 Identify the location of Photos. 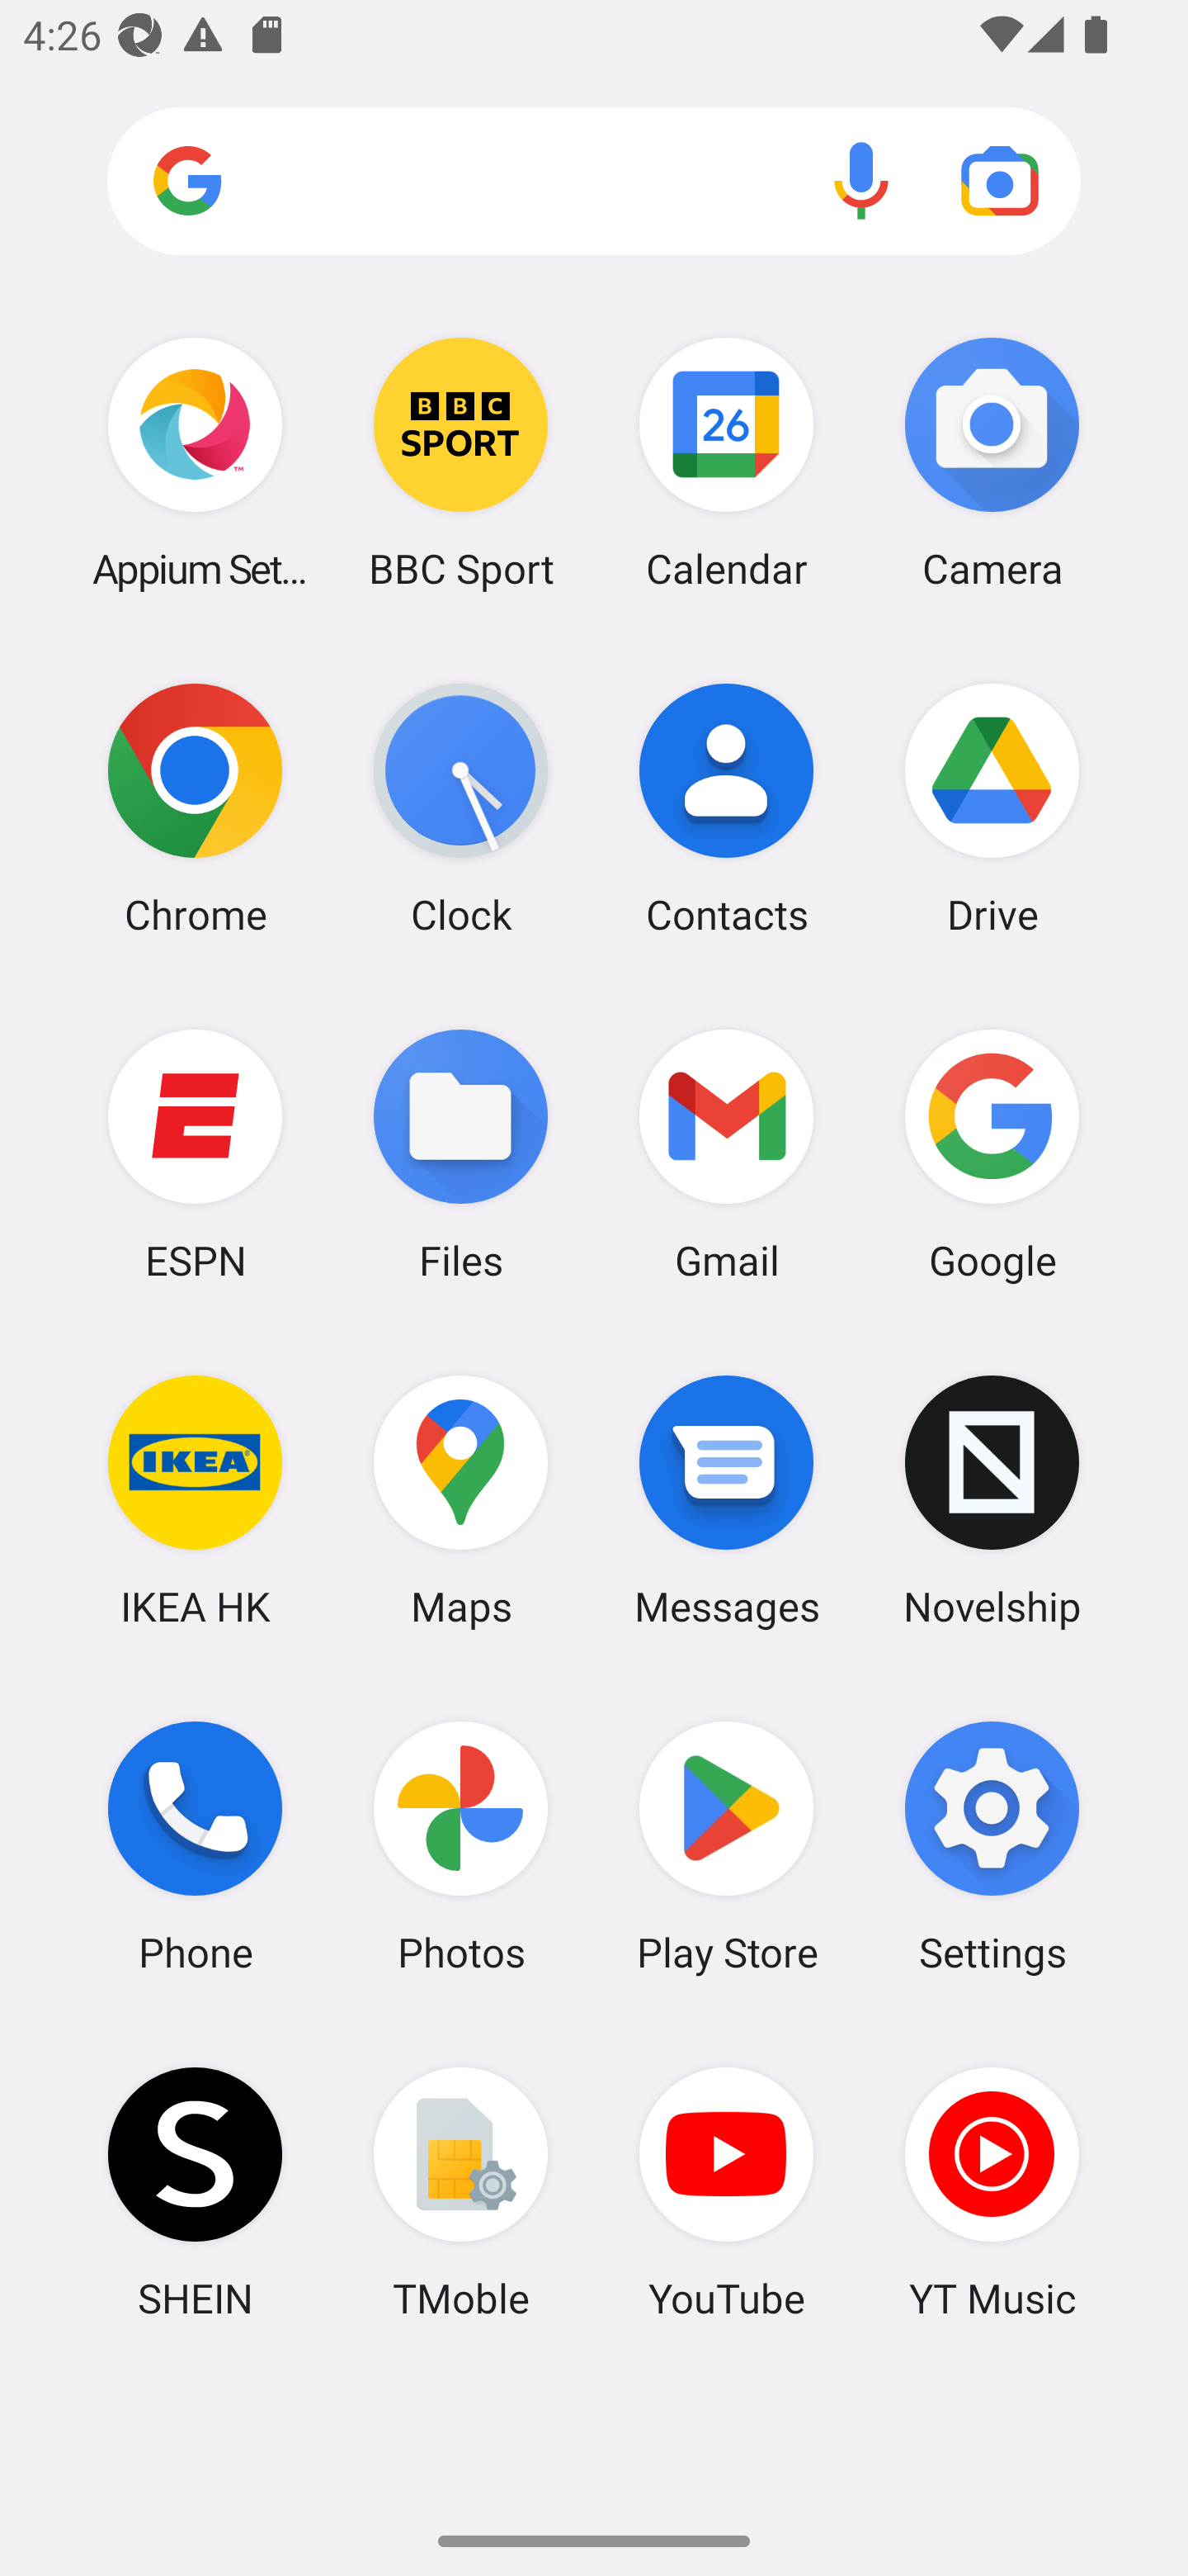
(460, 1847).